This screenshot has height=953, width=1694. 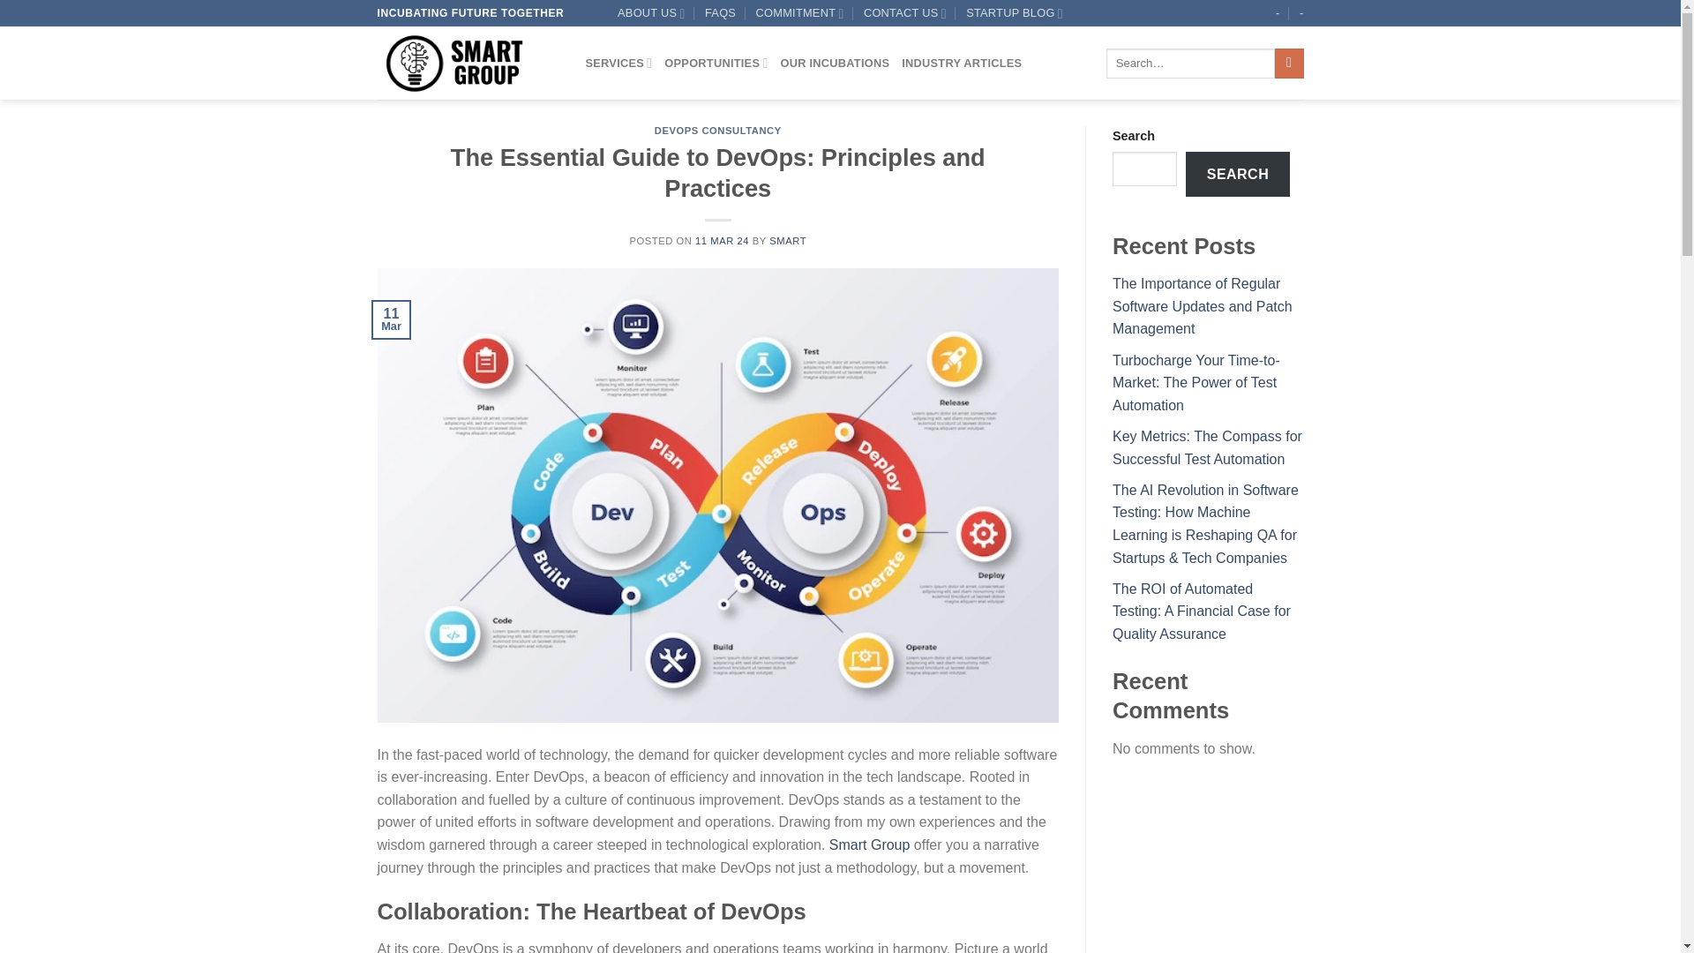 I want to click on Smart Group India - Incubating Future Together, so click(x=468, y=64).